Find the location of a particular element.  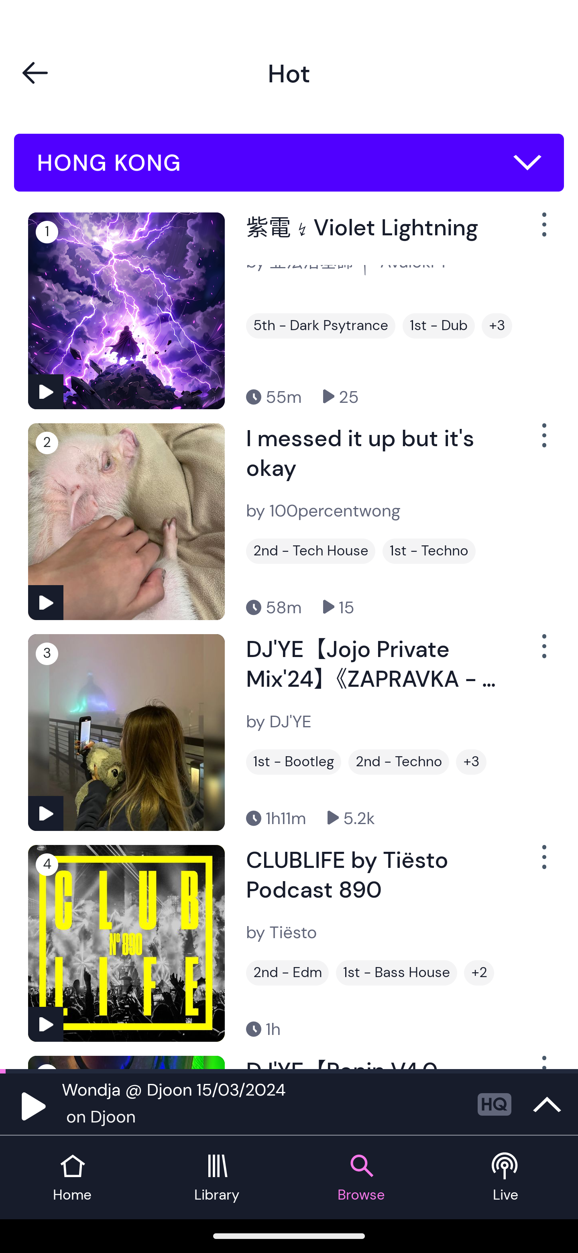

5th - Dark Psytrance is located at coordinates (320, 326).